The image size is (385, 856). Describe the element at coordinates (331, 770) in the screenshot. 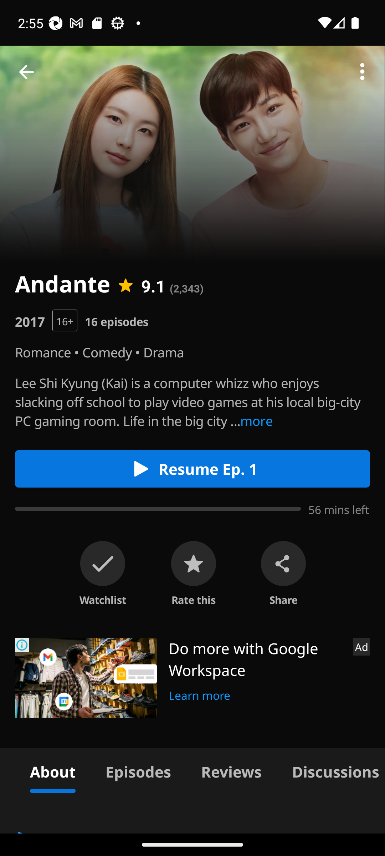

I see `Discussions` at that location.